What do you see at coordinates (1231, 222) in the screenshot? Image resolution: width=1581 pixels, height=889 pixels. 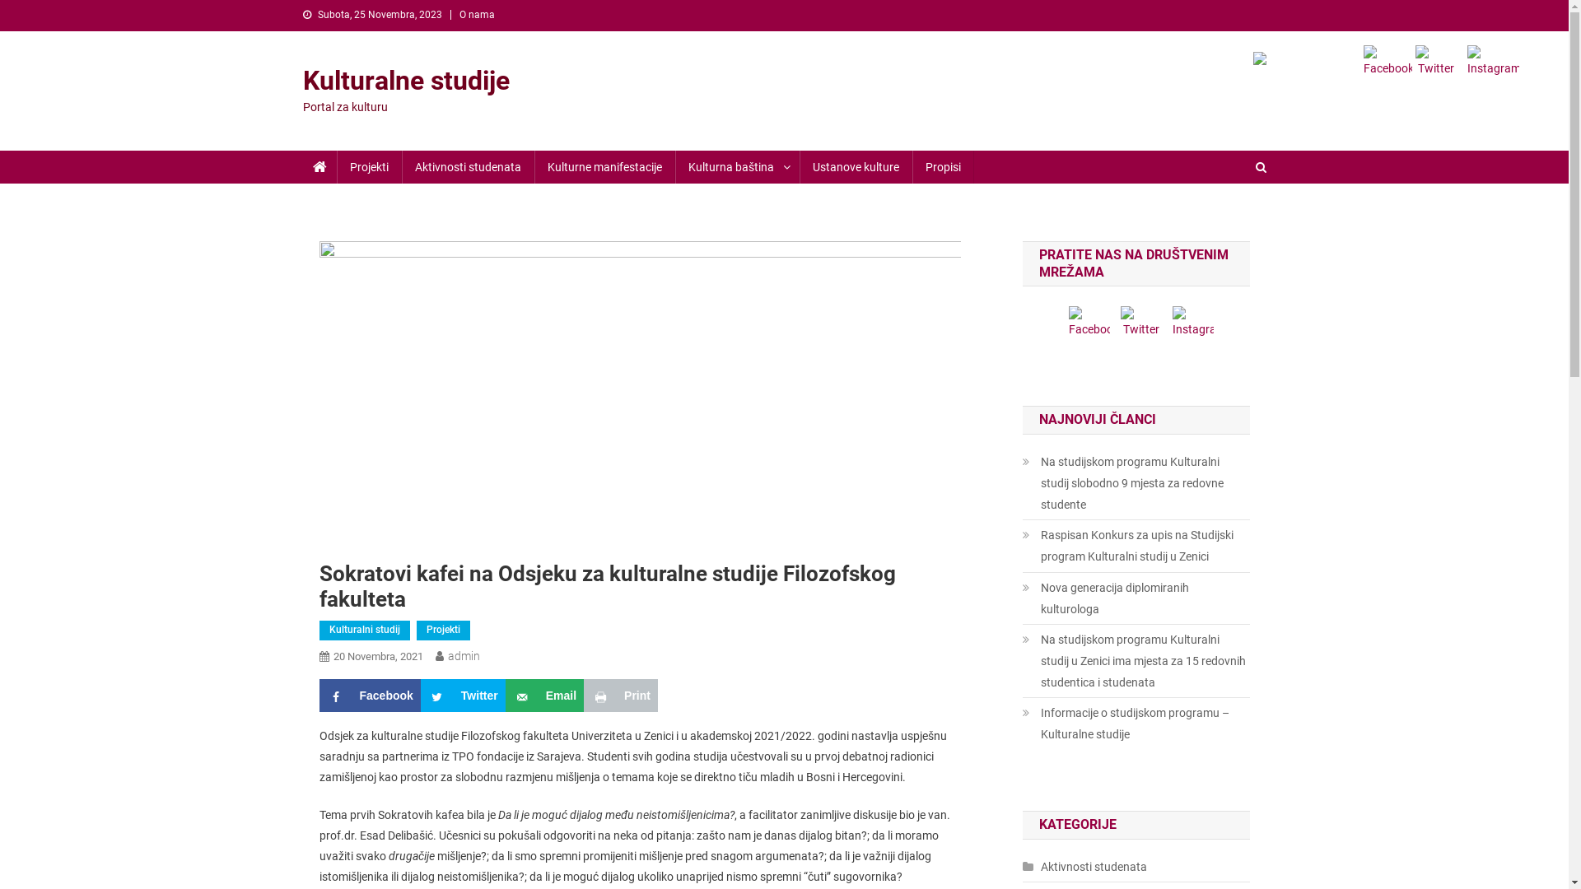 I see `Pretraga` at bounding box center [1231, 222].